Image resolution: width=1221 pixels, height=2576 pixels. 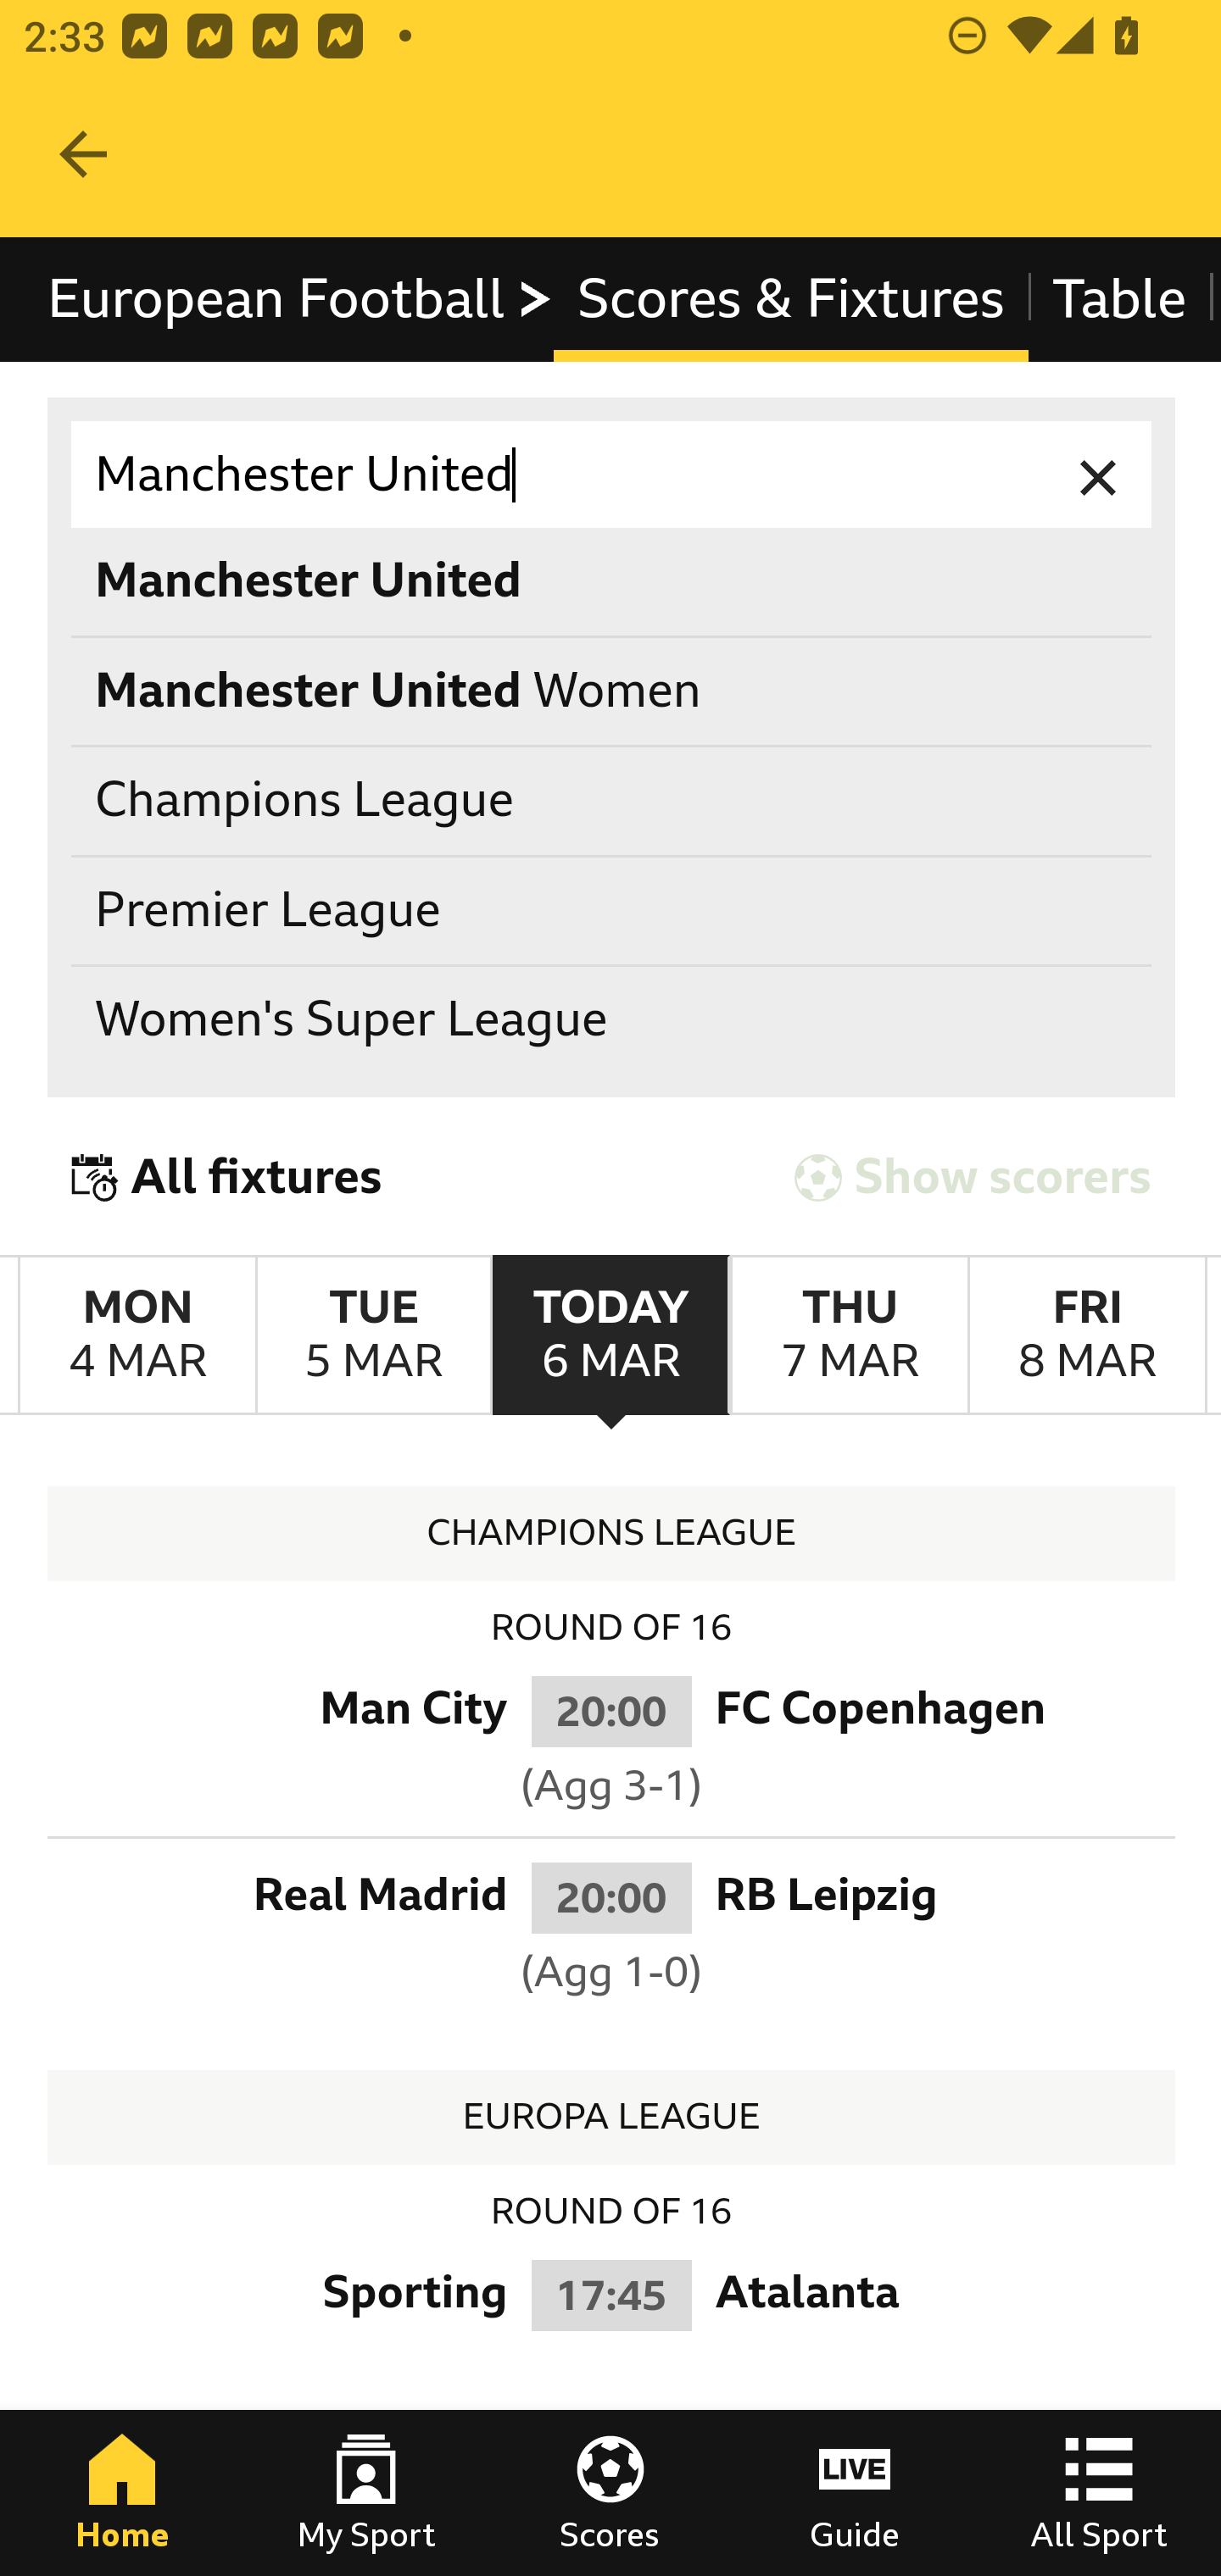 I want to click on Navigate up, so click(x=83, y=154).